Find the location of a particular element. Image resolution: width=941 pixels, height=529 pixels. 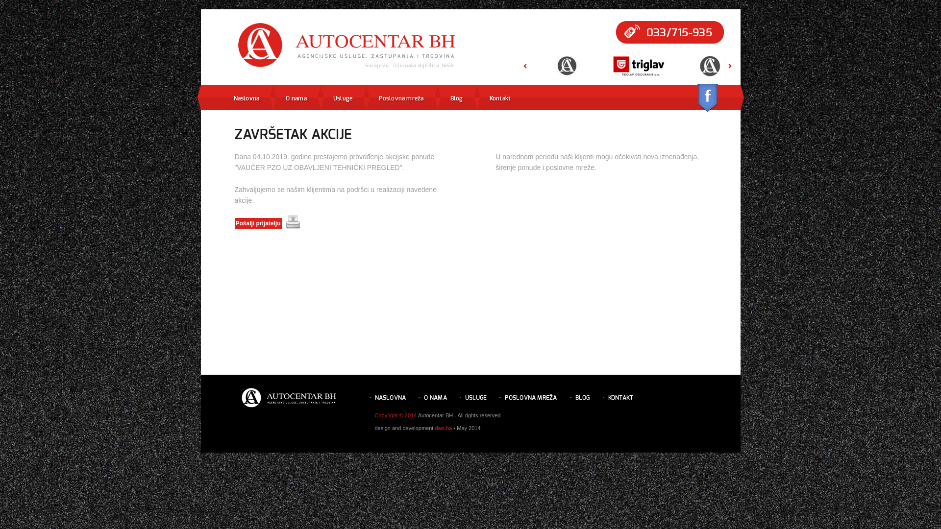

TRO1 is located at coordinates (495, 73).